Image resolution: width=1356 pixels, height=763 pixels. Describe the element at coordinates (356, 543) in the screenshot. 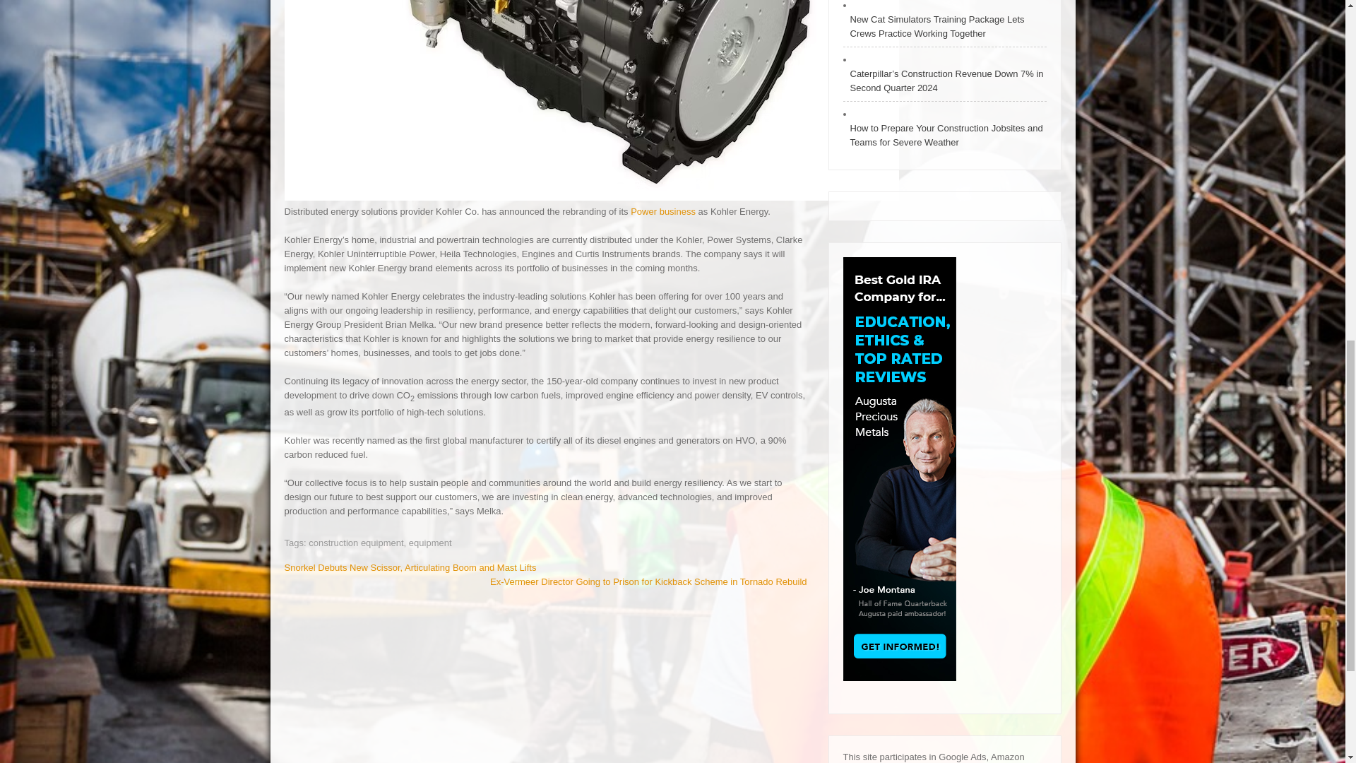

I see `construction equipment` at that location.